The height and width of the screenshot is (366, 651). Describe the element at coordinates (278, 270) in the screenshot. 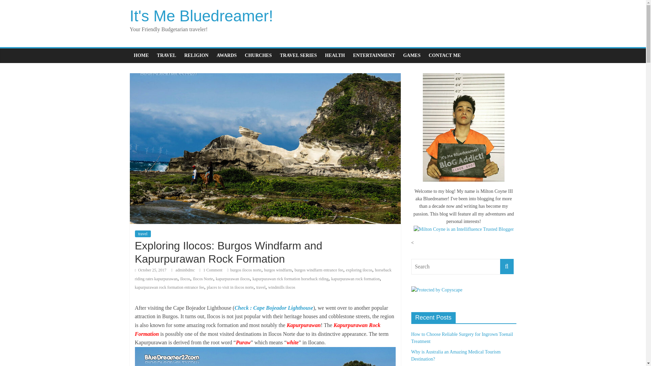

I see `burgos windfarm` at that location.